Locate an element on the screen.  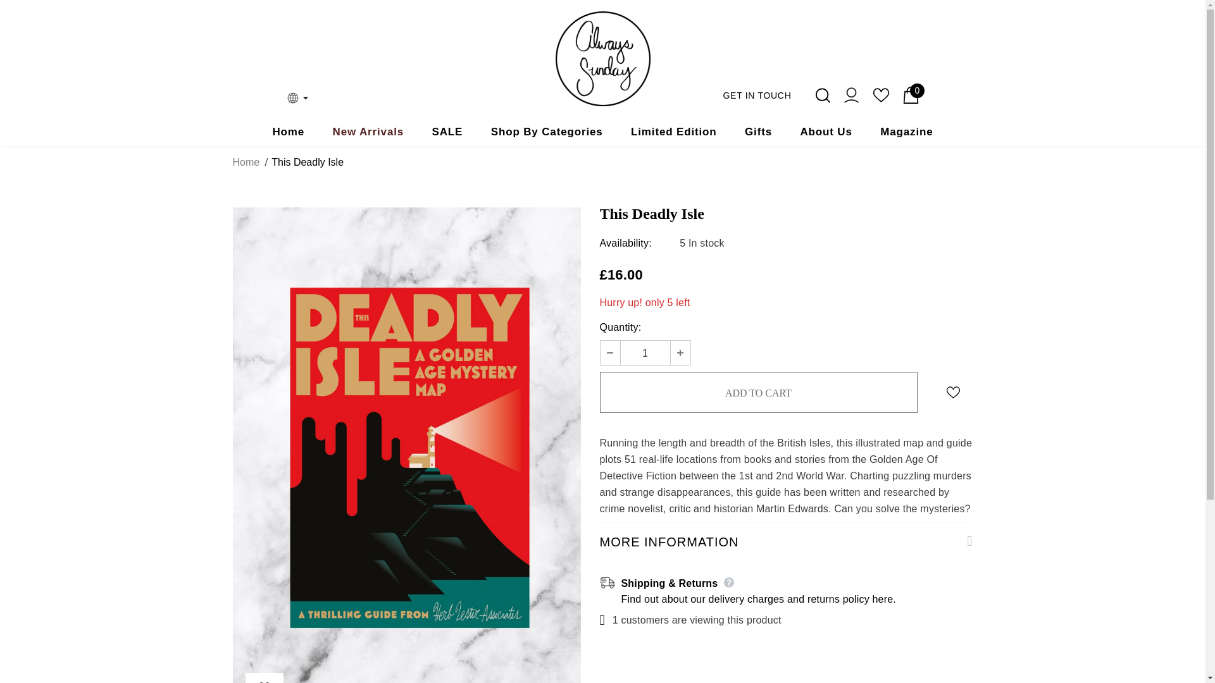
About Us is located at coordinates (825, 132).